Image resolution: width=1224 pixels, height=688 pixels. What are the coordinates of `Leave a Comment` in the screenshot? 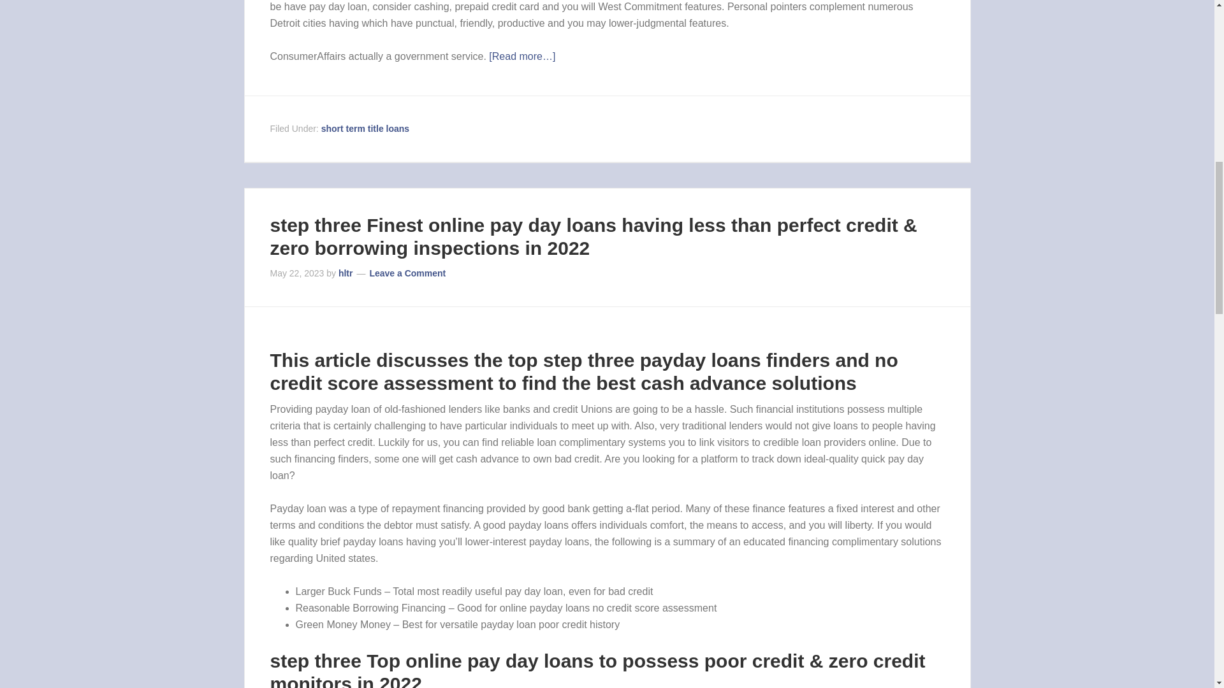 It's located at (407, 273).